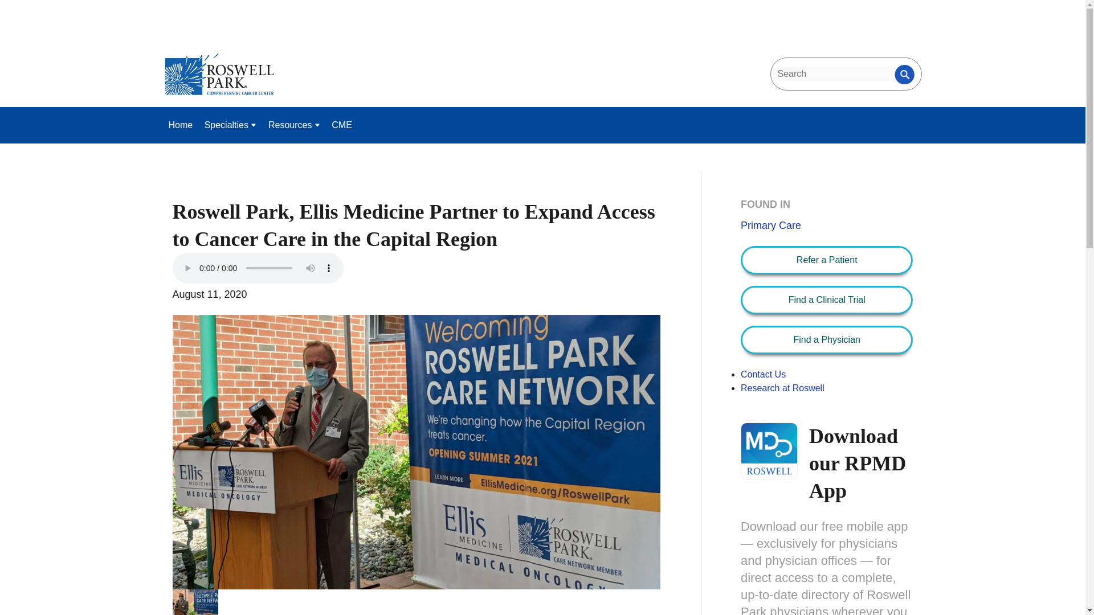 Image resolution: width=1094 pixels, height=615 pixels. I want to click on Research at Roswell, so click(782, 388).